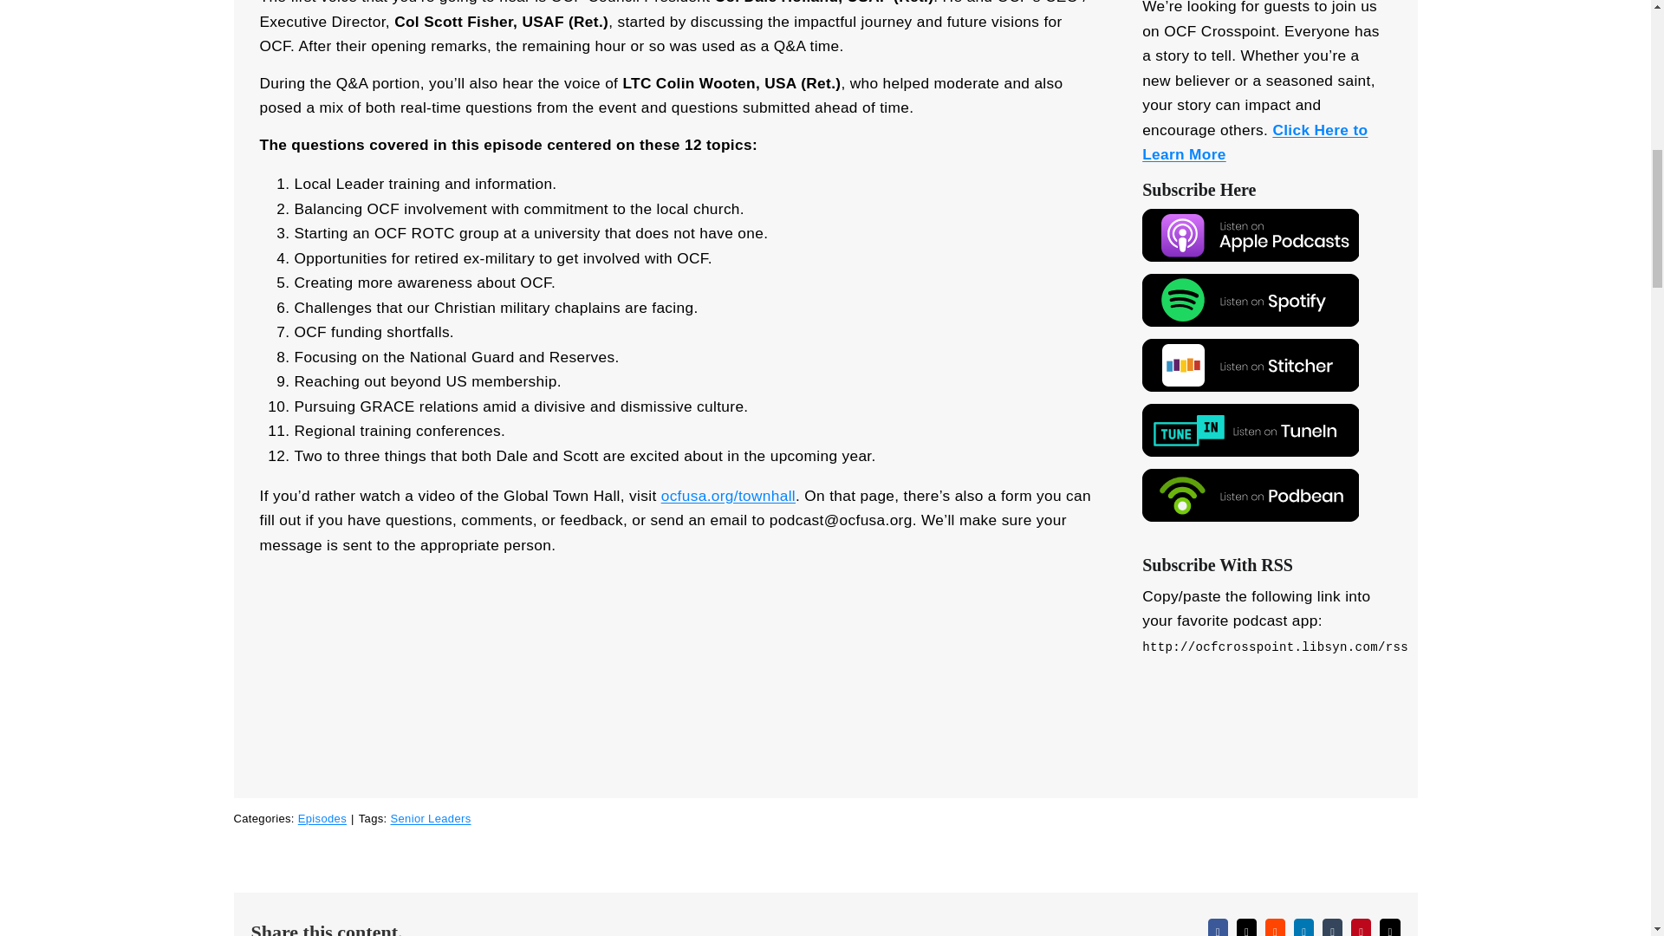  Describe the element at coordinates (1303, 927) in the screenshot. I see `LinkedIn` at that location.